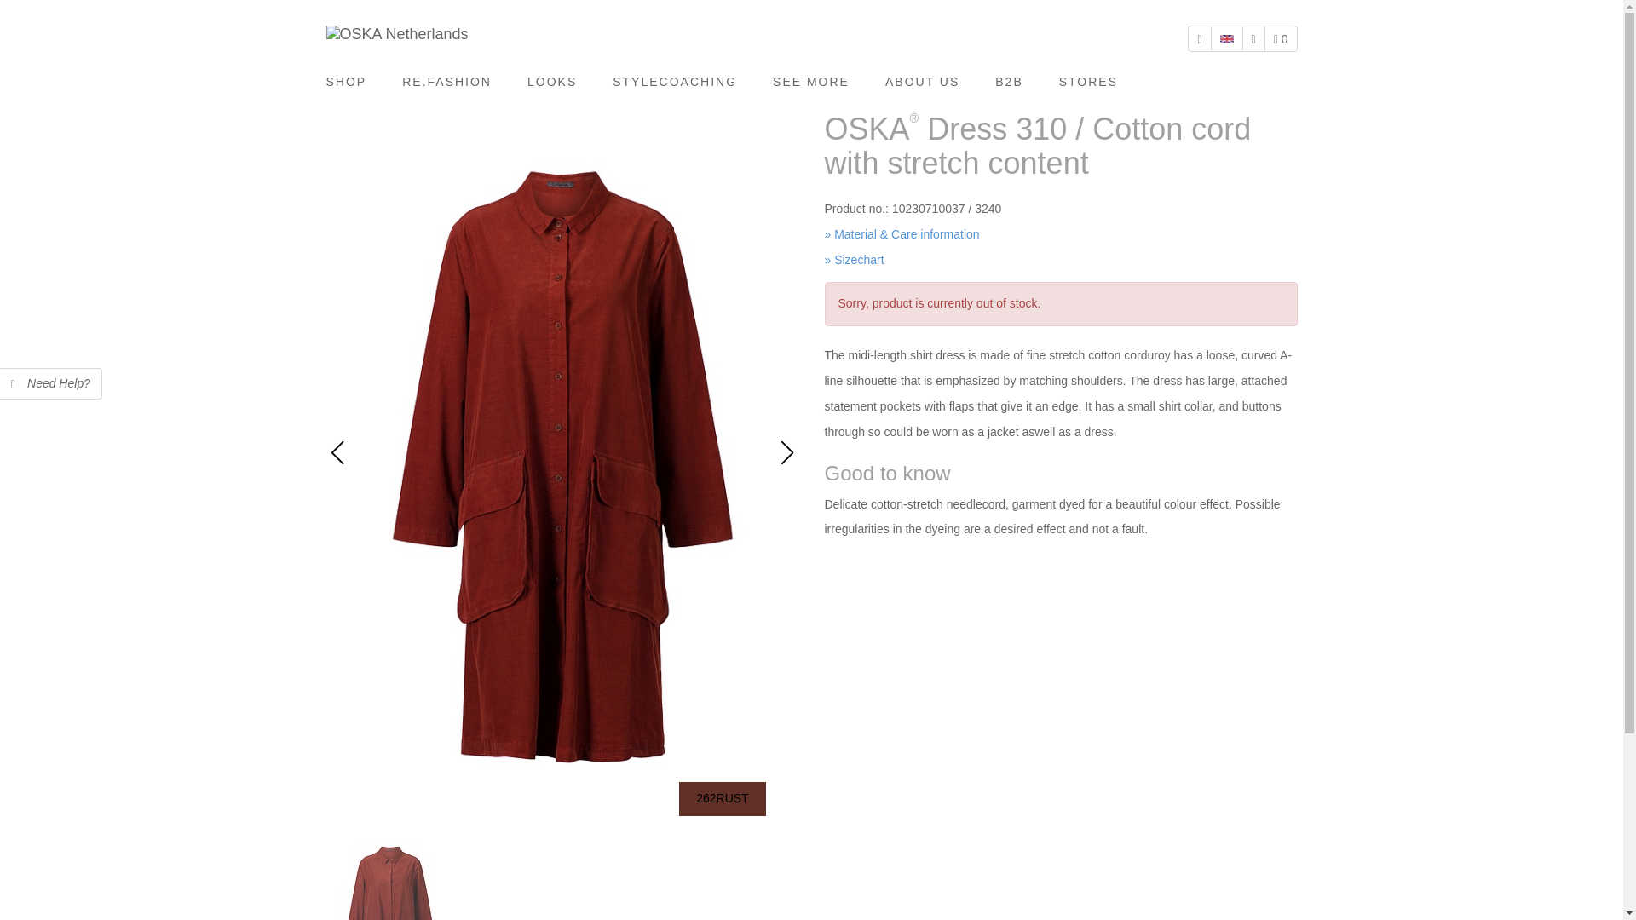 This screenshot has height=920, width=1636. I want to click on SEE MORE, so click(810, 82).